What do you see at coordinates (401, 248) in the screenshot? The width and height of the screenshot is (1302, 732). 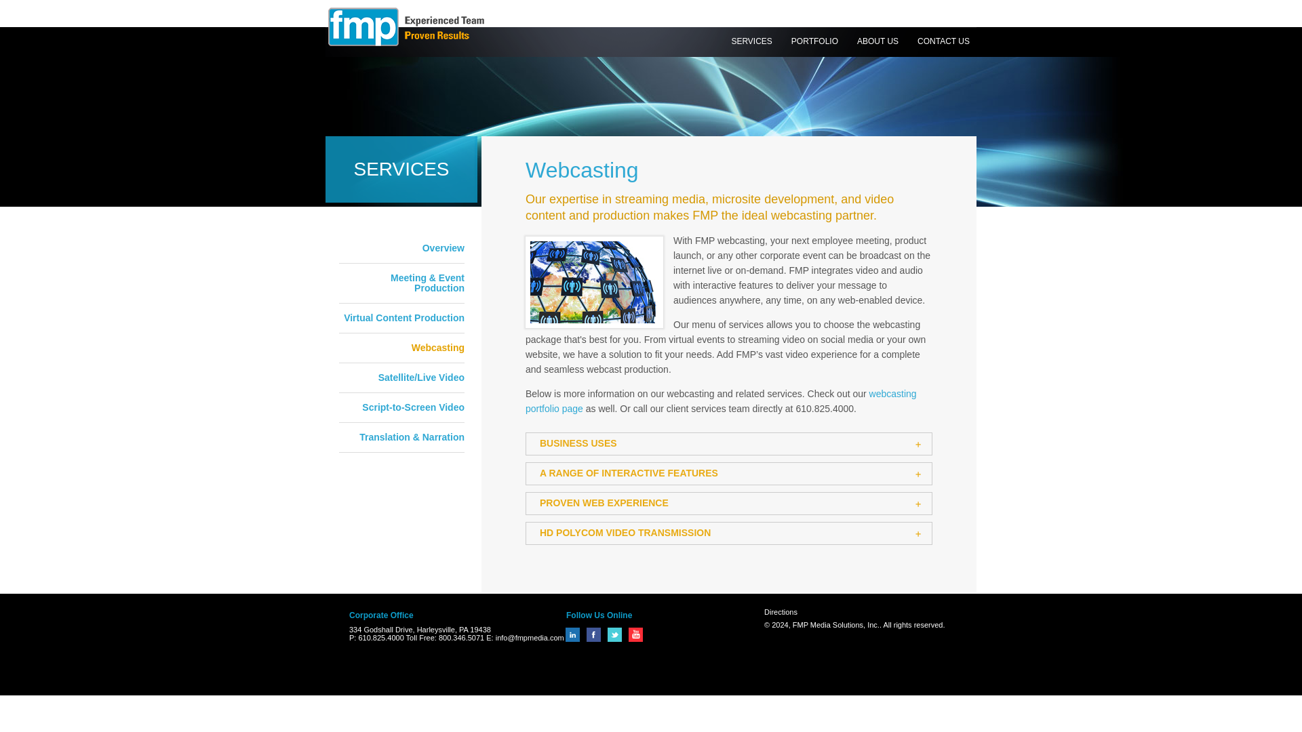 I see `Overview` at bounding box center [401, 248].